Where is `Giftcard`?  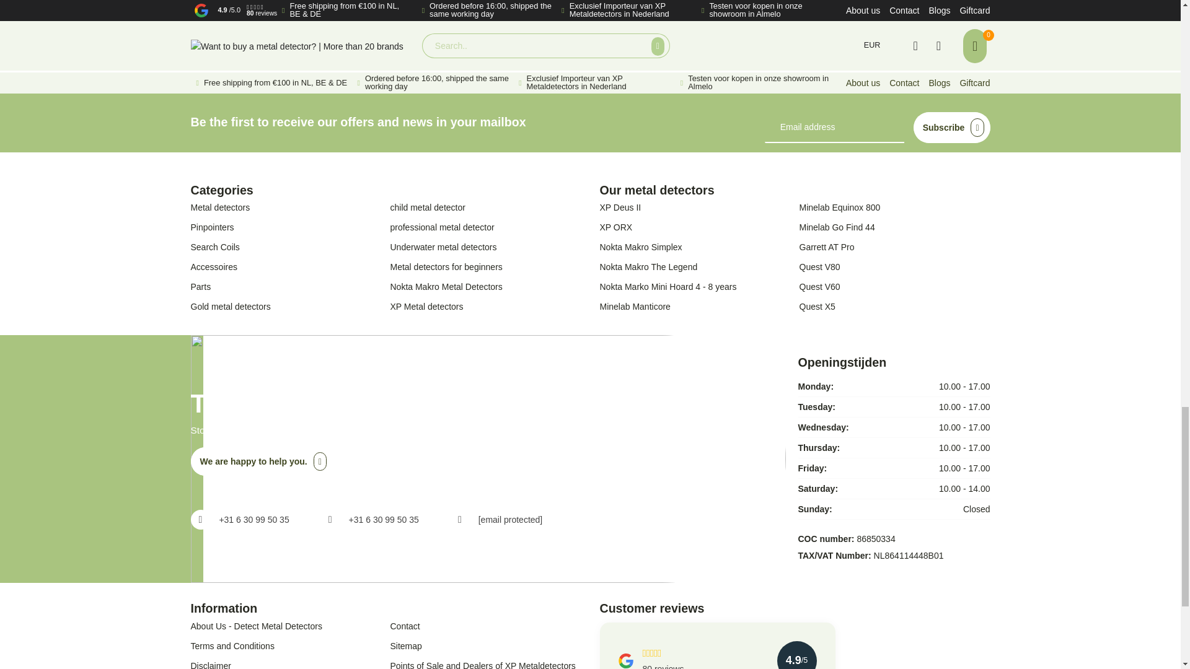 Giftcard is located at coordinates (974, 83).